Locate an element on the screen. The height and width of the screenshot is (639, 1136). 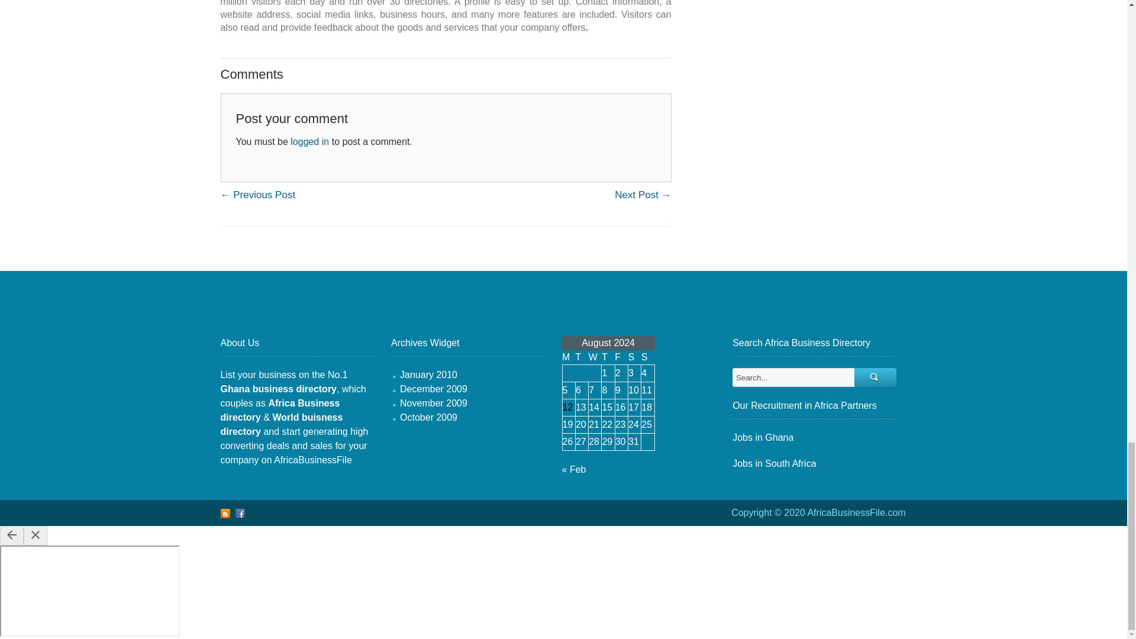
Search... is located at coordinates (876, 377).